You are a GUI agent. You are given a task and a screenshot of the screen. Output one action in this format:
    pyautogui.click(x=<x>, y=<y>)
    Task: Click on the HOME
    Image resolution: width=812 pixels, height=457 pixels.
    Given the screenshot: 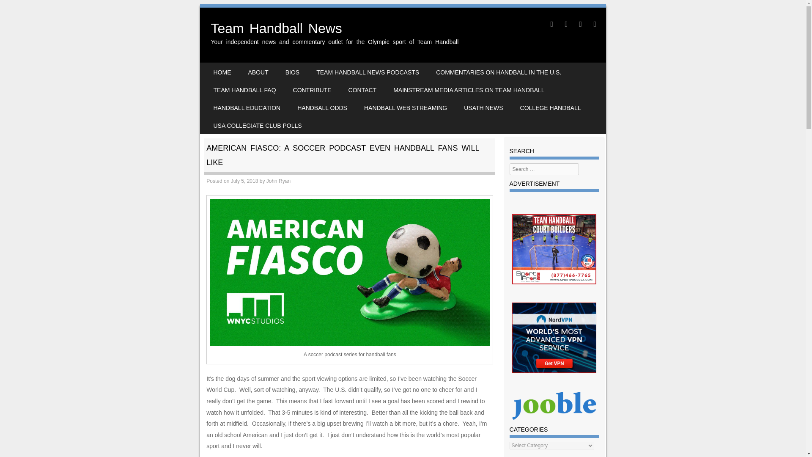 What is the action you would take?
    pyautogui.click(x=222, y=72)
    